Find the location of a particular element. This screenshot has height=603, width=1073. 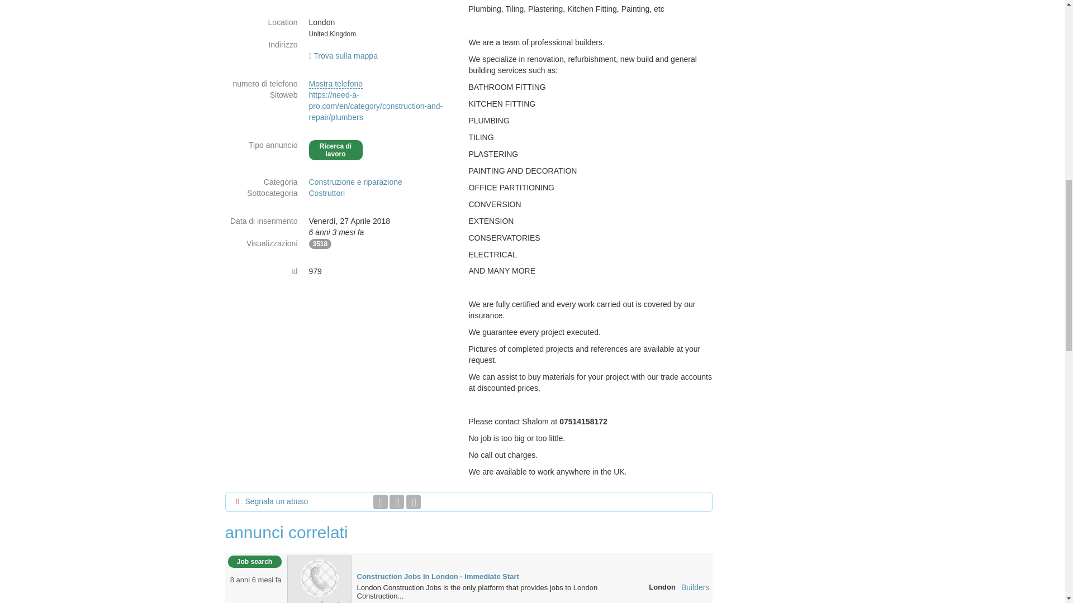

Twitter is located at coordinates (397, 501).